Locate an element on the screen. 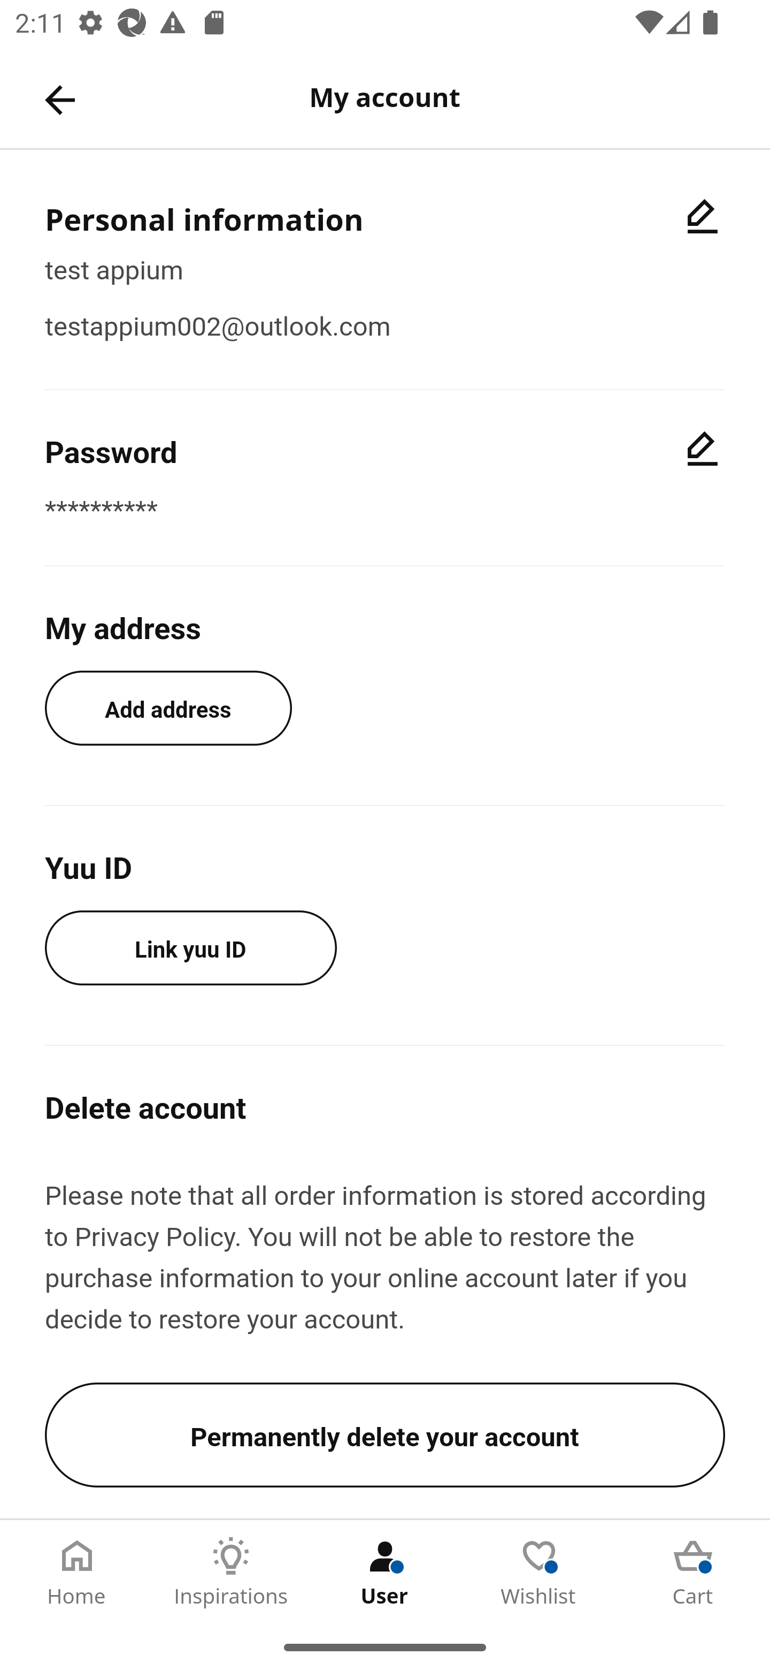 The width and height of the screenshot is (770, 1670). Home
Tab 1 of 5 is located at coordinates (77, 1572).